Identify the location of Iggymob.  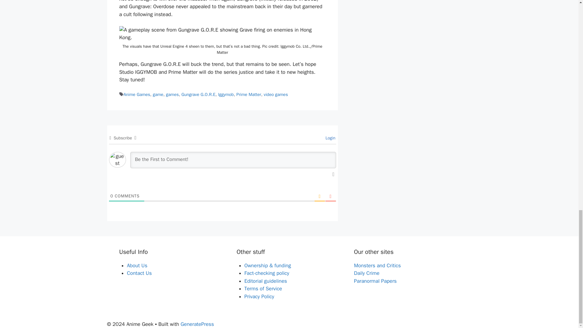
(226, 94).